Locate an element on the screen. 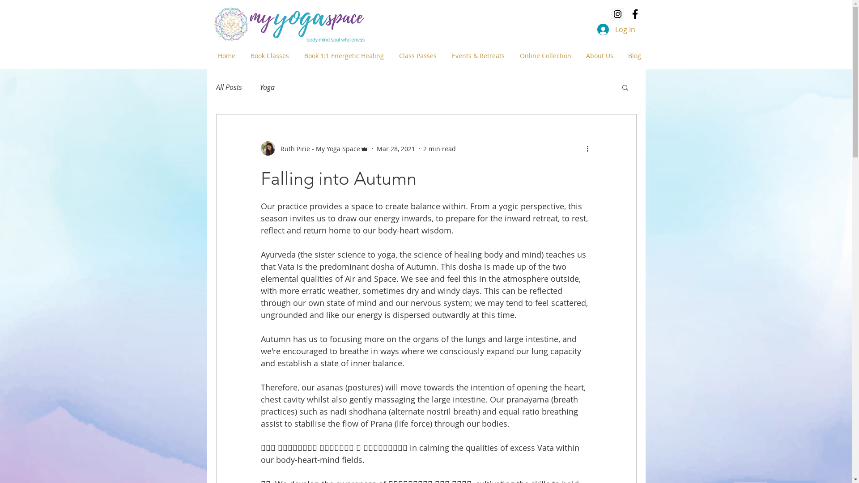 This screenshot has width=859, height=483. Online Collection is located at coordinates (542, 56).